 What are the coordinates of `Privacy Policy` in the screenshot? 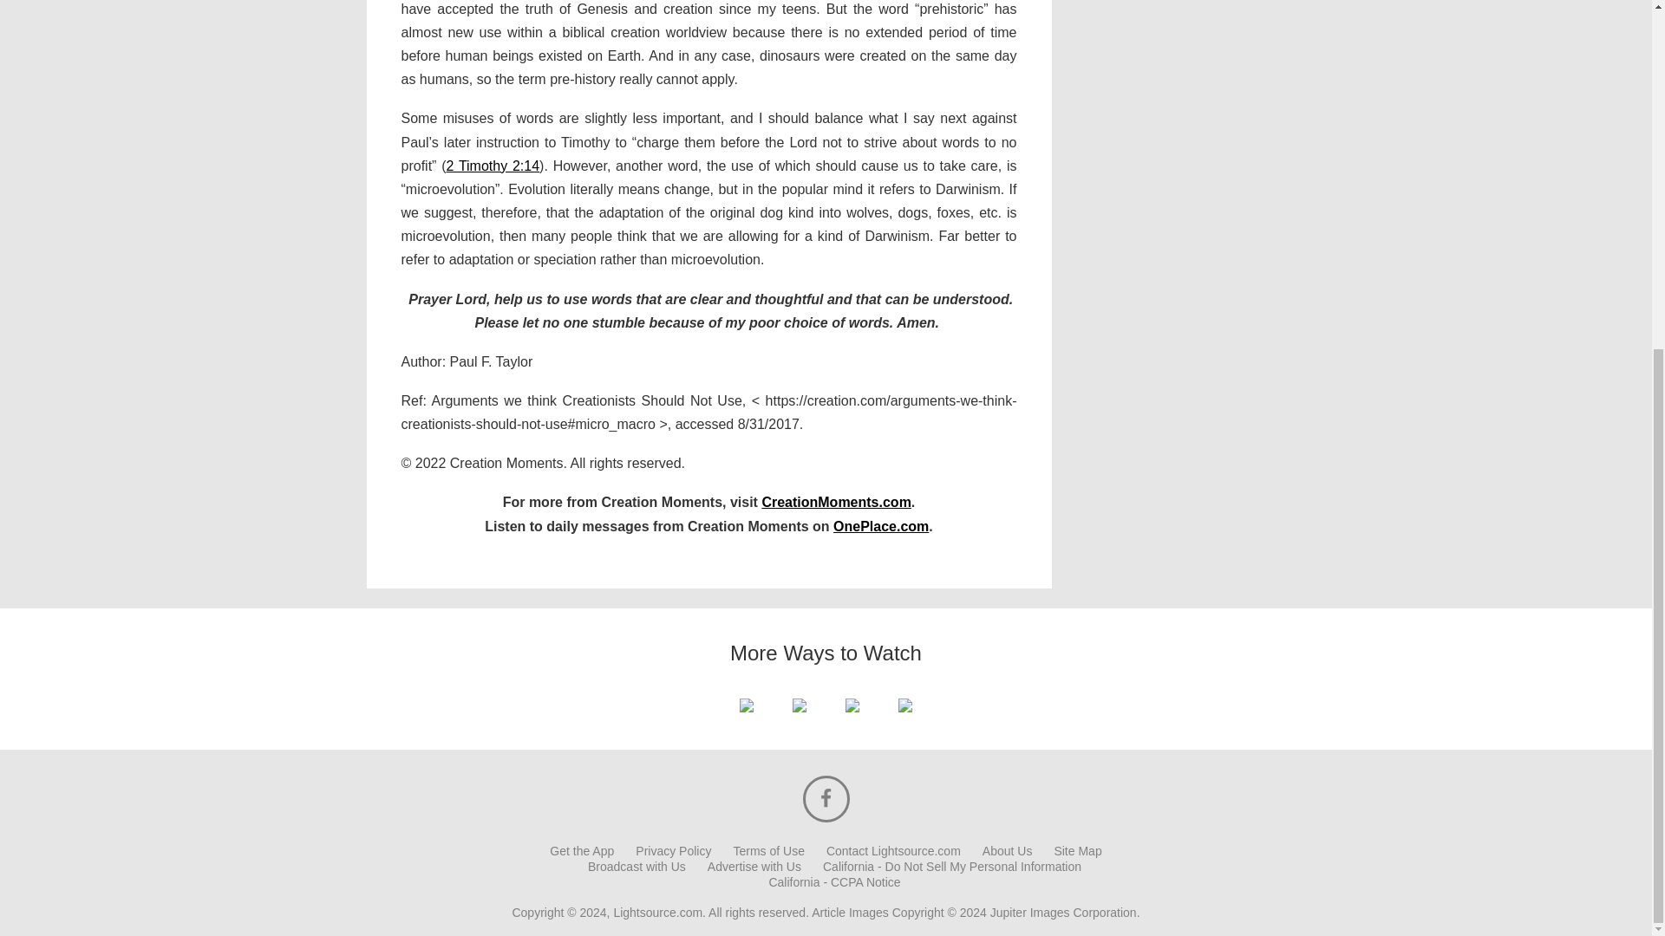 It's located at (673, 851).